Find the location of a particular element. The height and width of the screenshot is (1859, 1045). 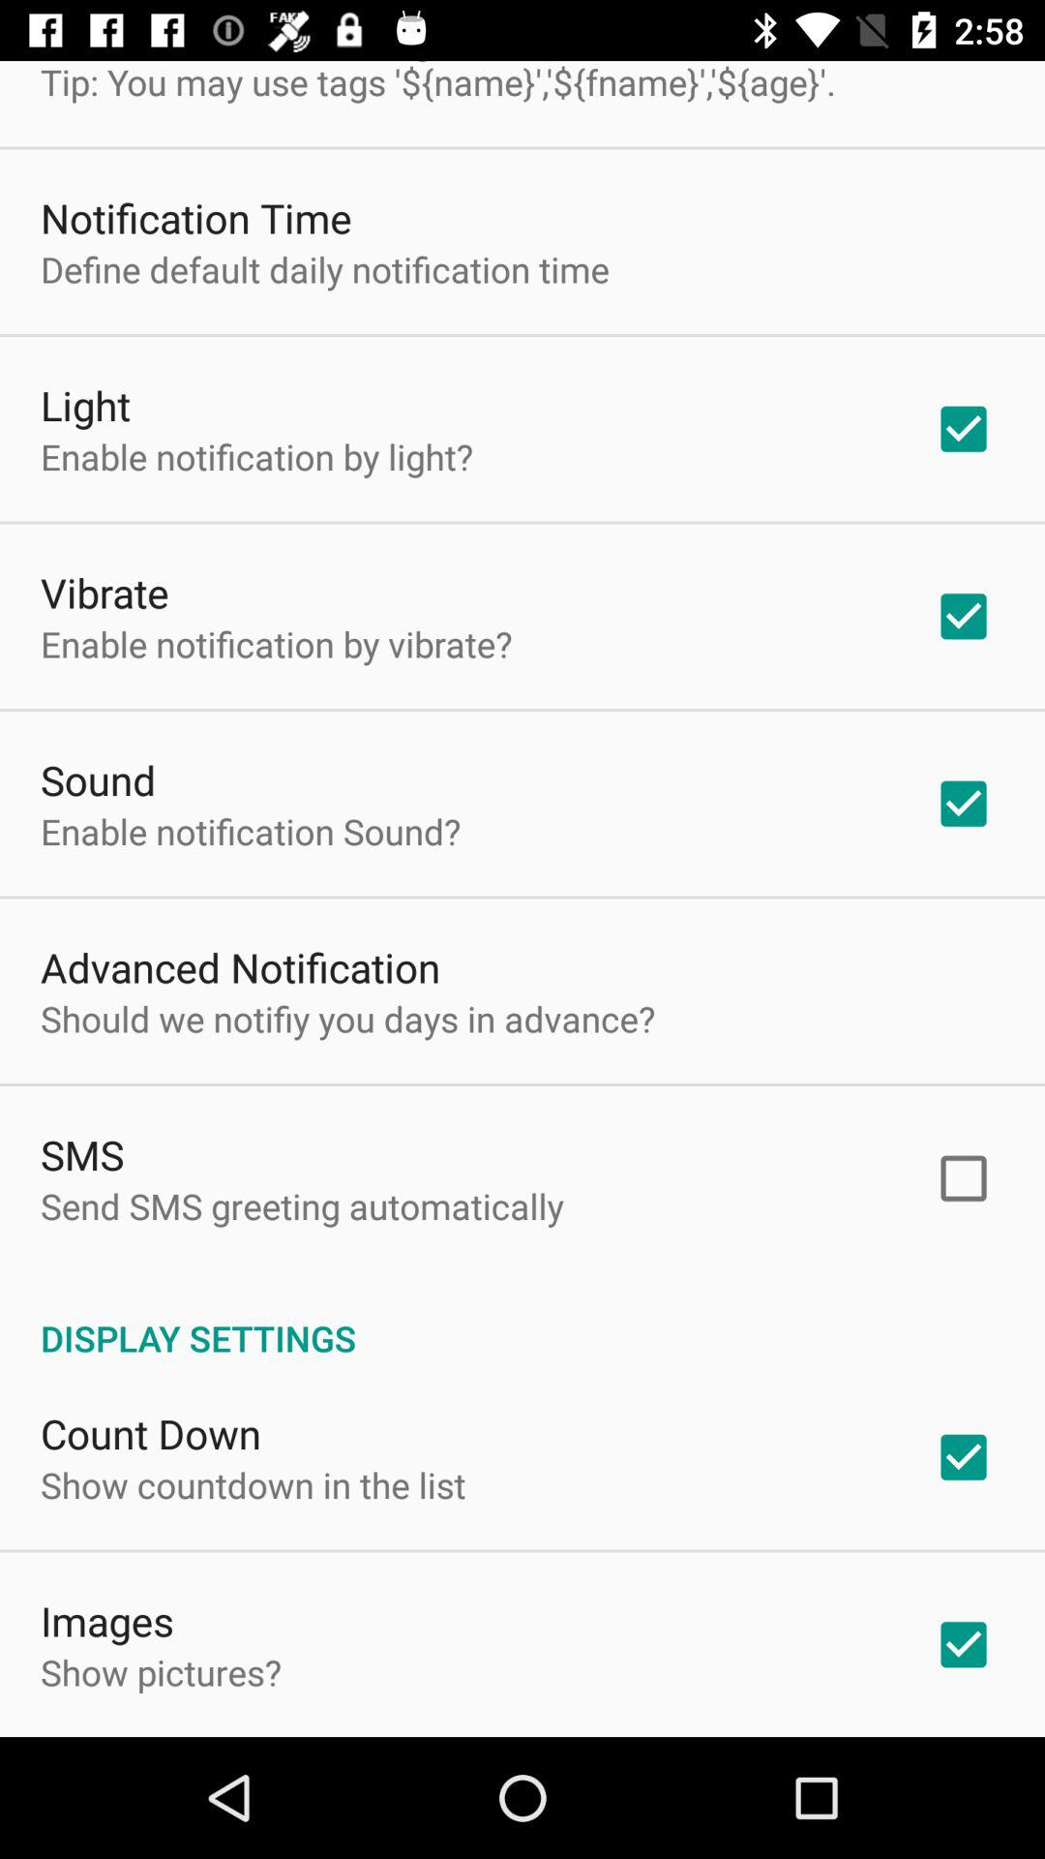

open item above the display settings app is located at coordinates (302, 1206).